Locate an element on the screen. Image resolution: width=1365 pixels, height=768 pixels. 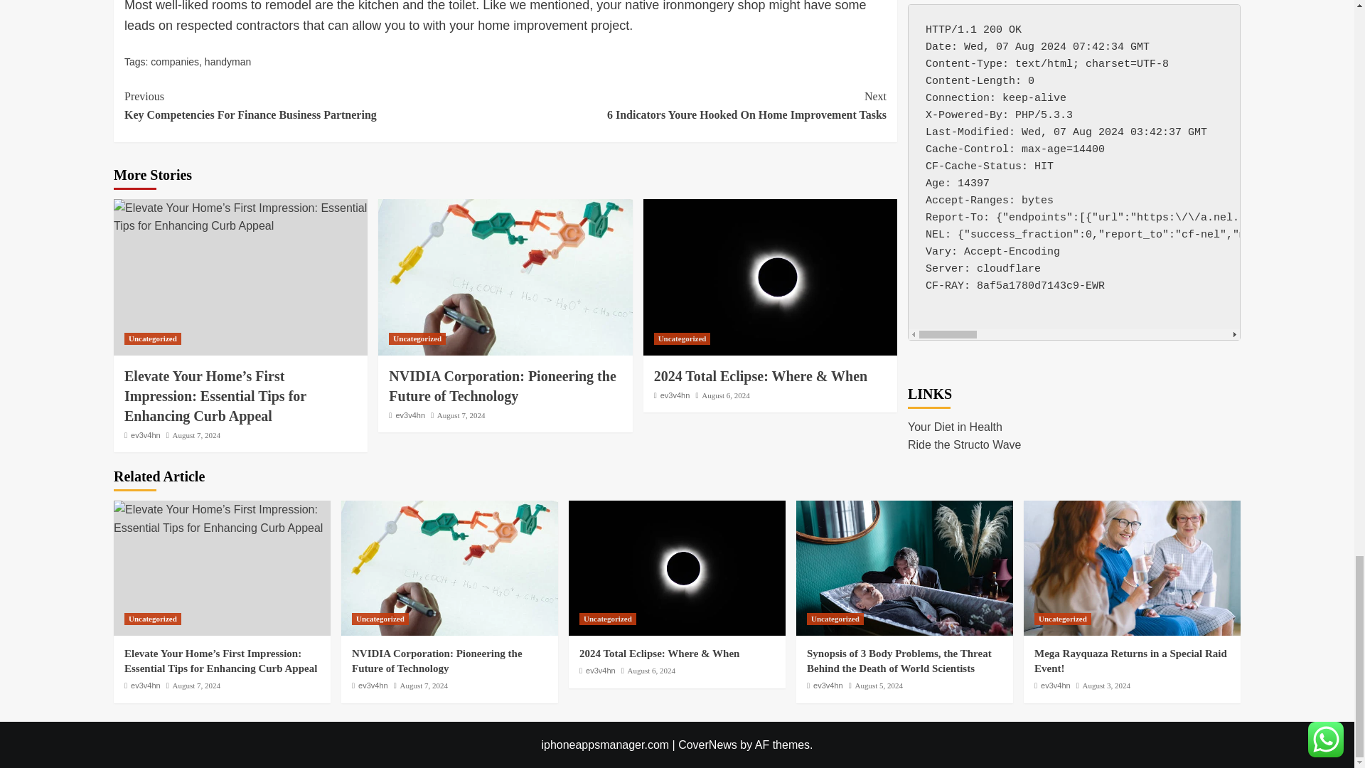
handyman is located at coordinates (695, 105).